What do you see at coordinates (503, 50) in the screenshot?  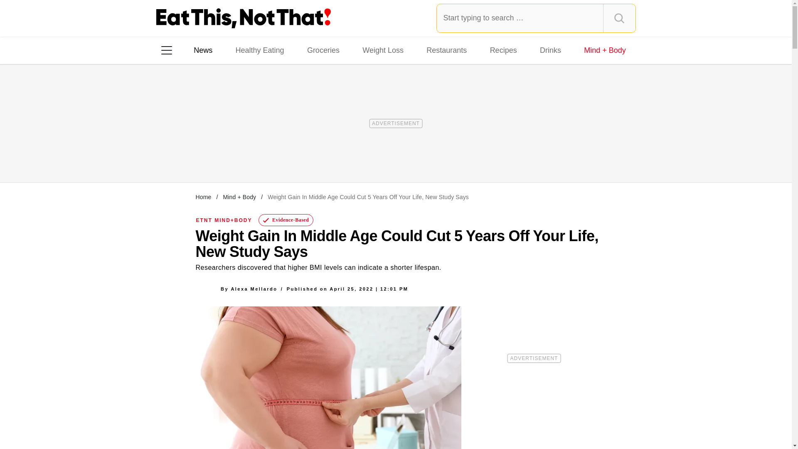 I see `Recipes` at bounding box center [503, 50].